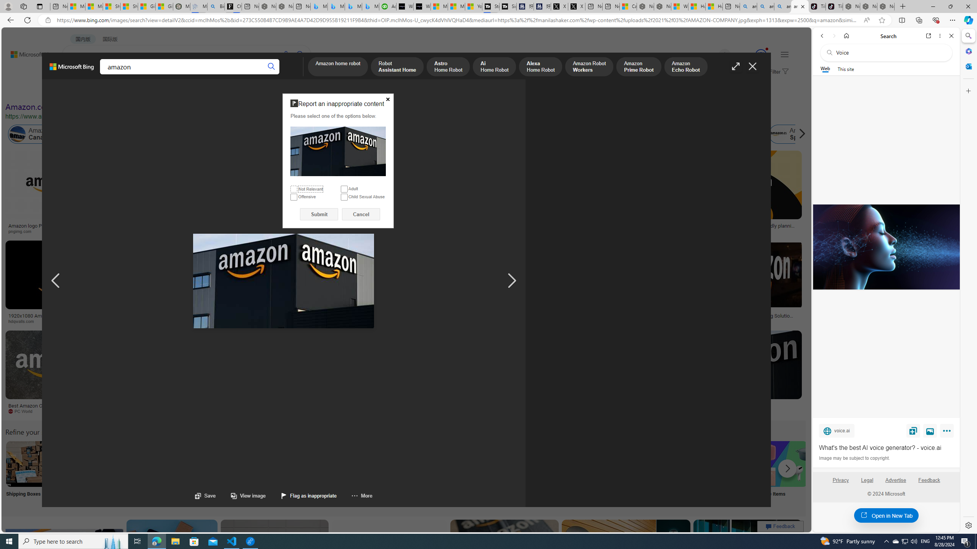 The image size is (977, 549). What do you see at coordinates (85, 91) in the screenshot?
I see `Image size` at bounding box center [85, 91].